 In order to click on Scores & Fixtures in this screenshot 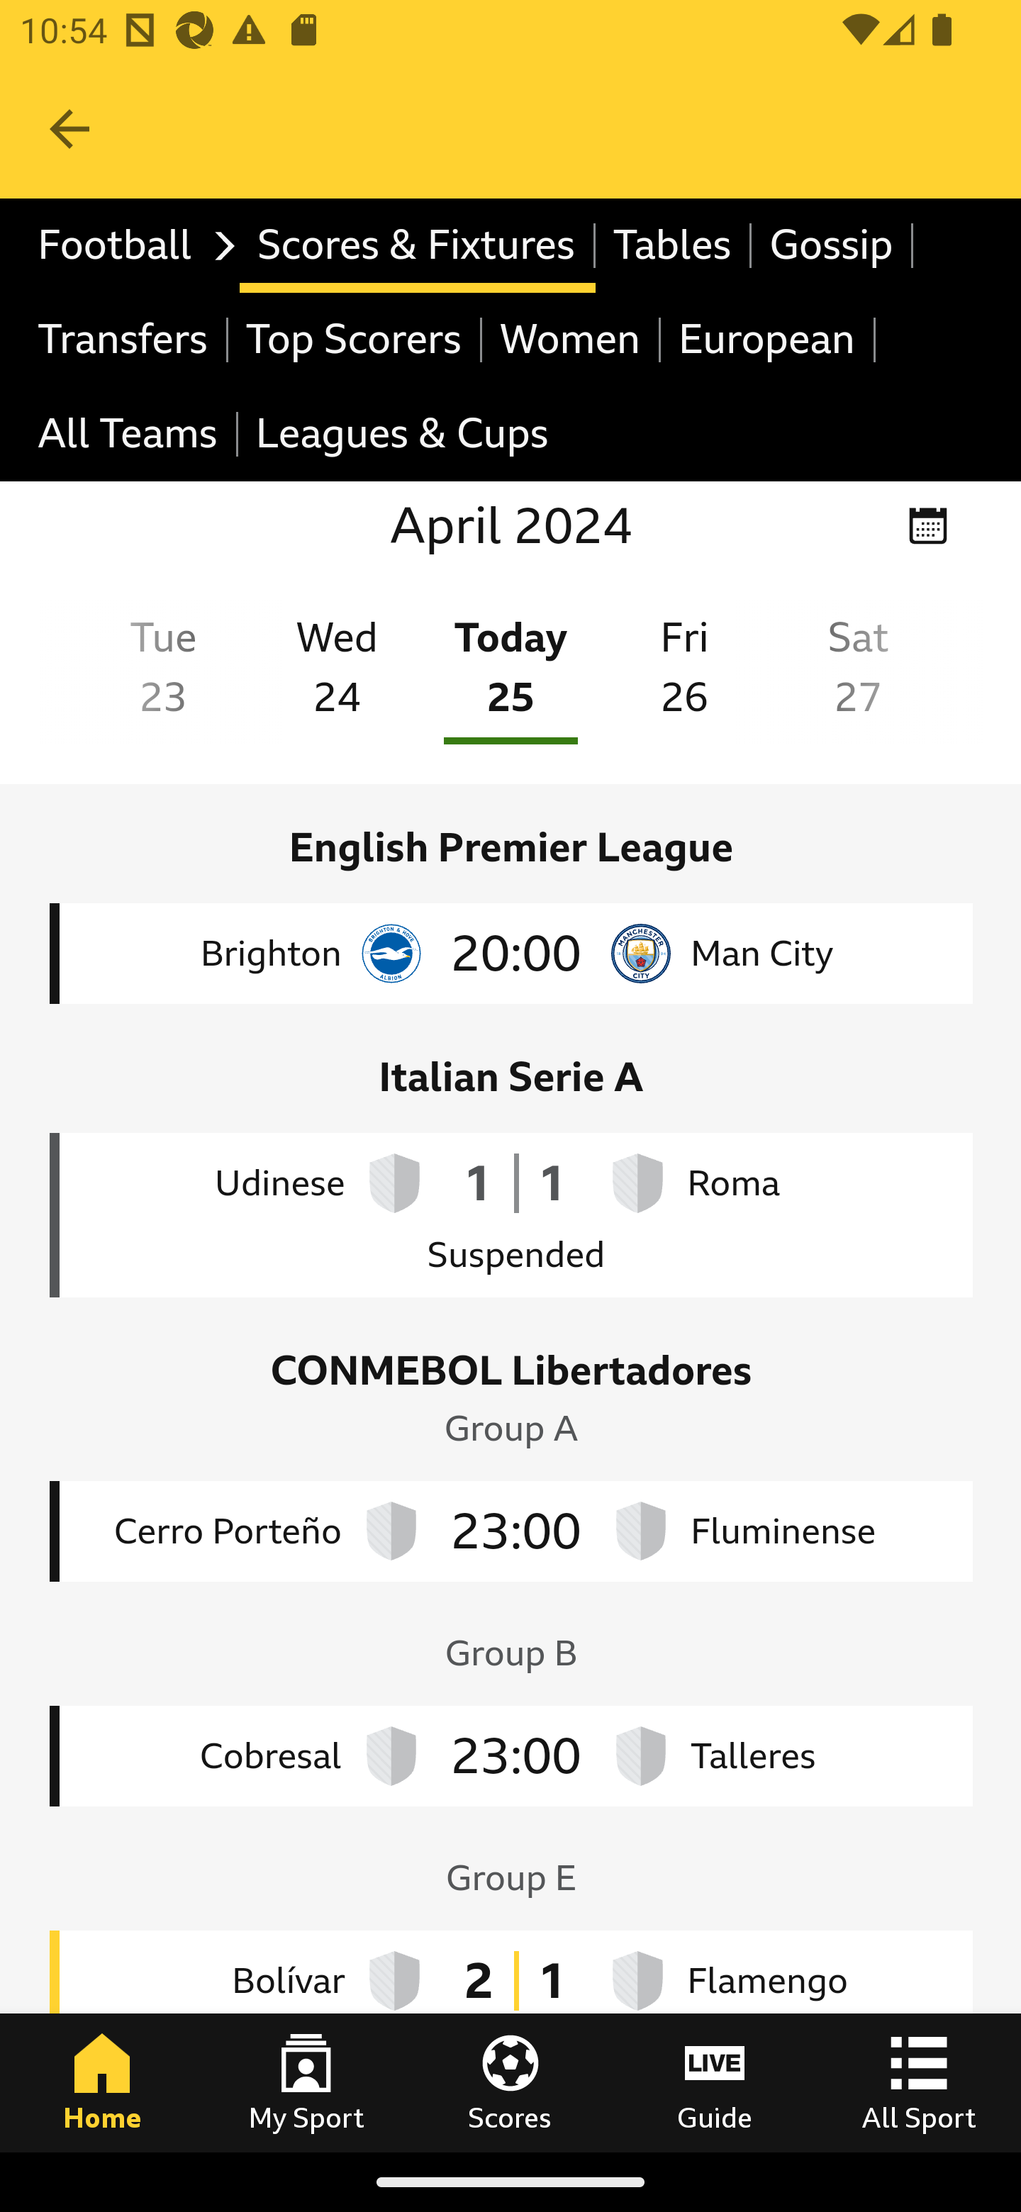, I will do `click(417, 245)`.